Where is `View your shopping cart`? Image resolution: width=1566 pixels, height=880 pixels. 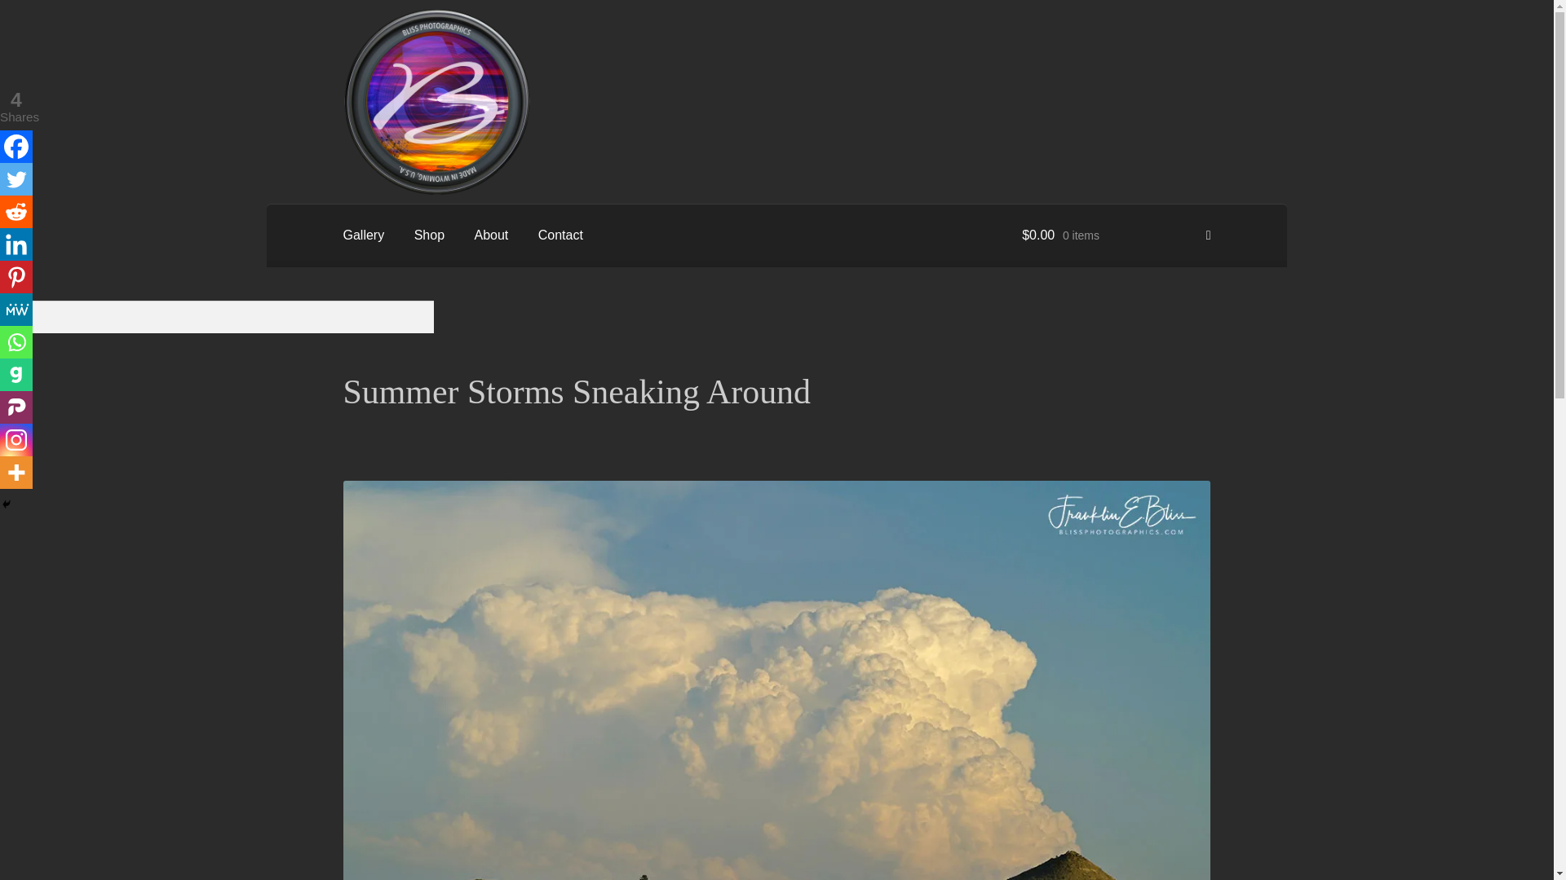
View your shopping cart is located at coordinates (1116, 235).